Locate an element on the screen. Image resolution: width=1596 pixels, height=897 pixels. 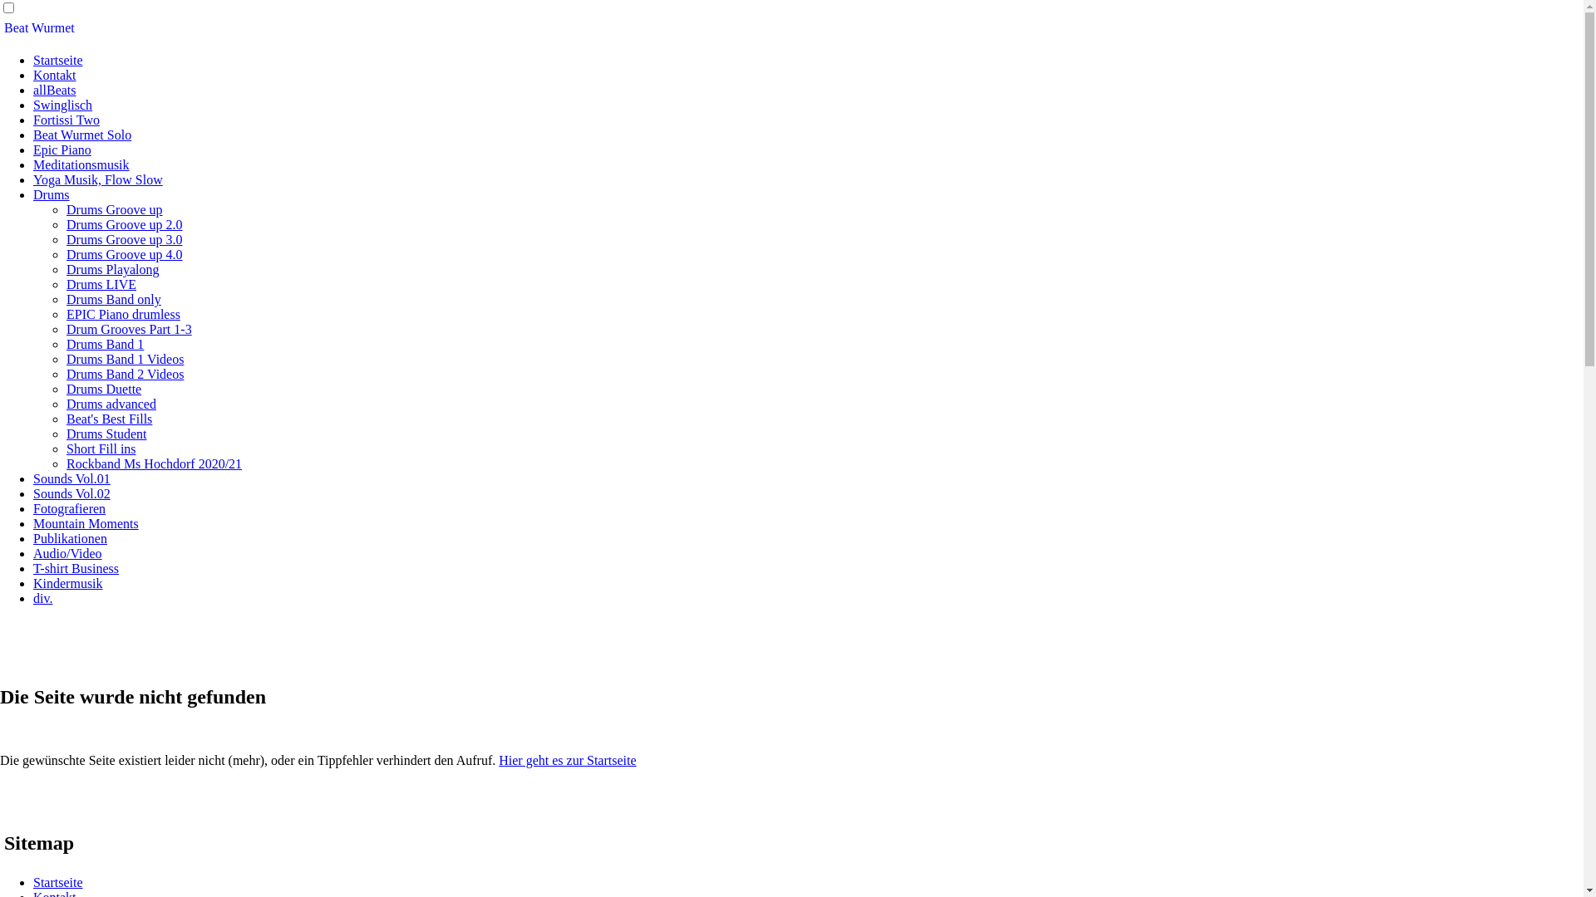
T-shirt Business is located at coordinates (76, 568).